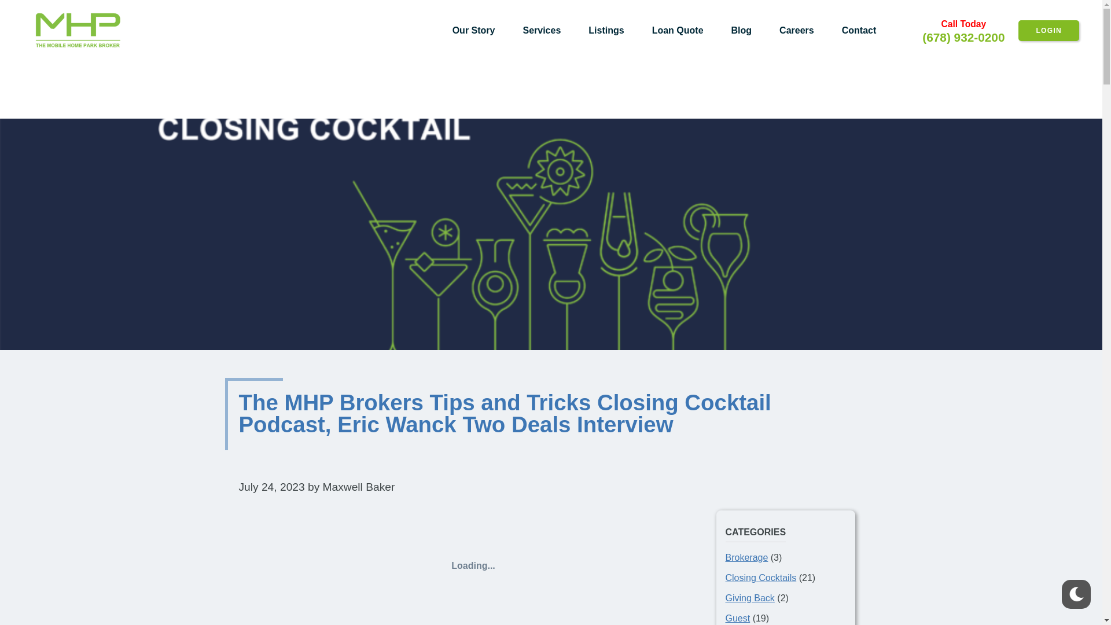 This screenshot has height=625, width=1111. Describe the element at coordinates (742, 30) in the screenshot. I see `Blog` at that location.